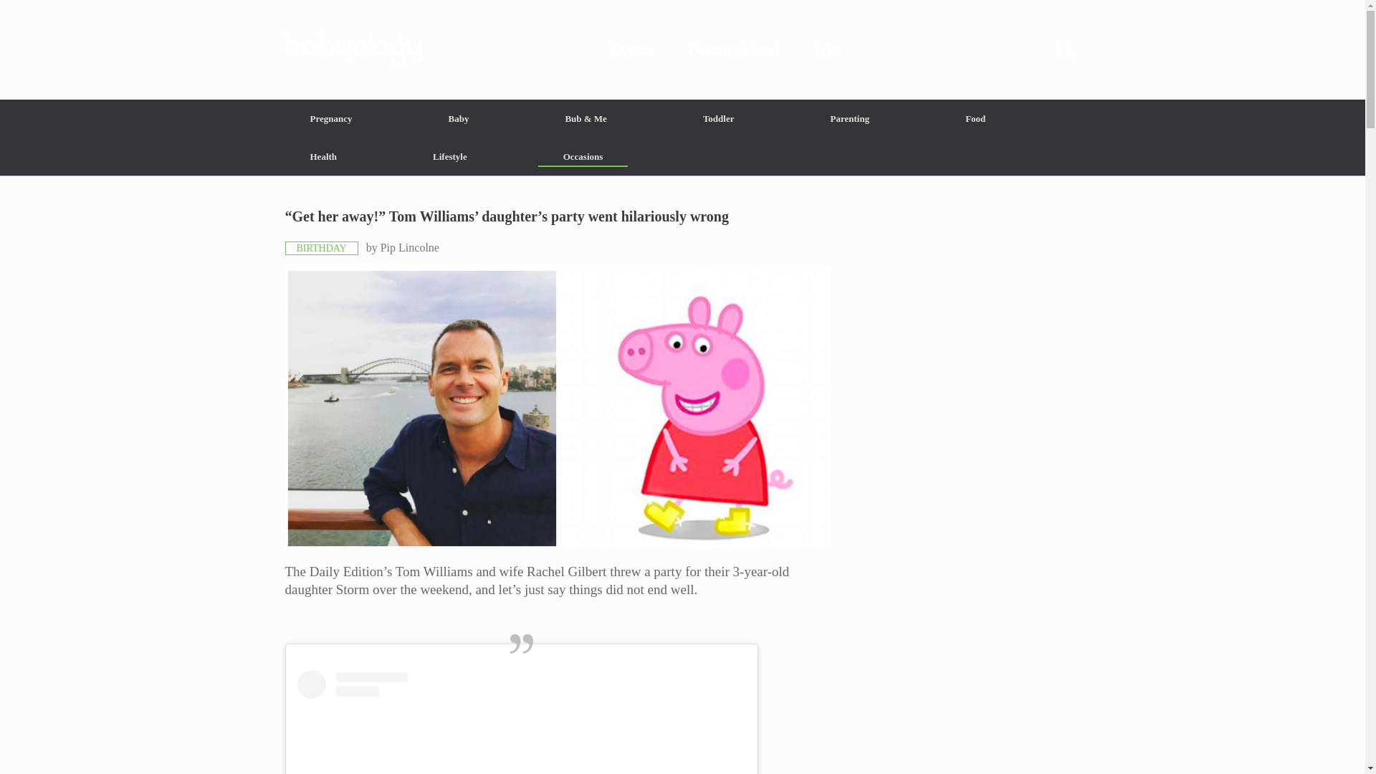 The width and height of the screenshot is (1376, 774). Describe the element at coordinates (583, 156) in the screenshot. I see `Occasions` at that location.